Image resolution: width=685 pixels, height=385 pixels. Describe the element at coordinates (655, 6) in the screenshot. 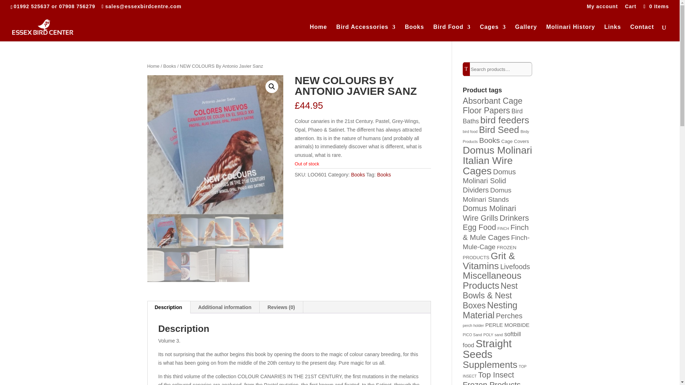

I see `0 Items` at that location.